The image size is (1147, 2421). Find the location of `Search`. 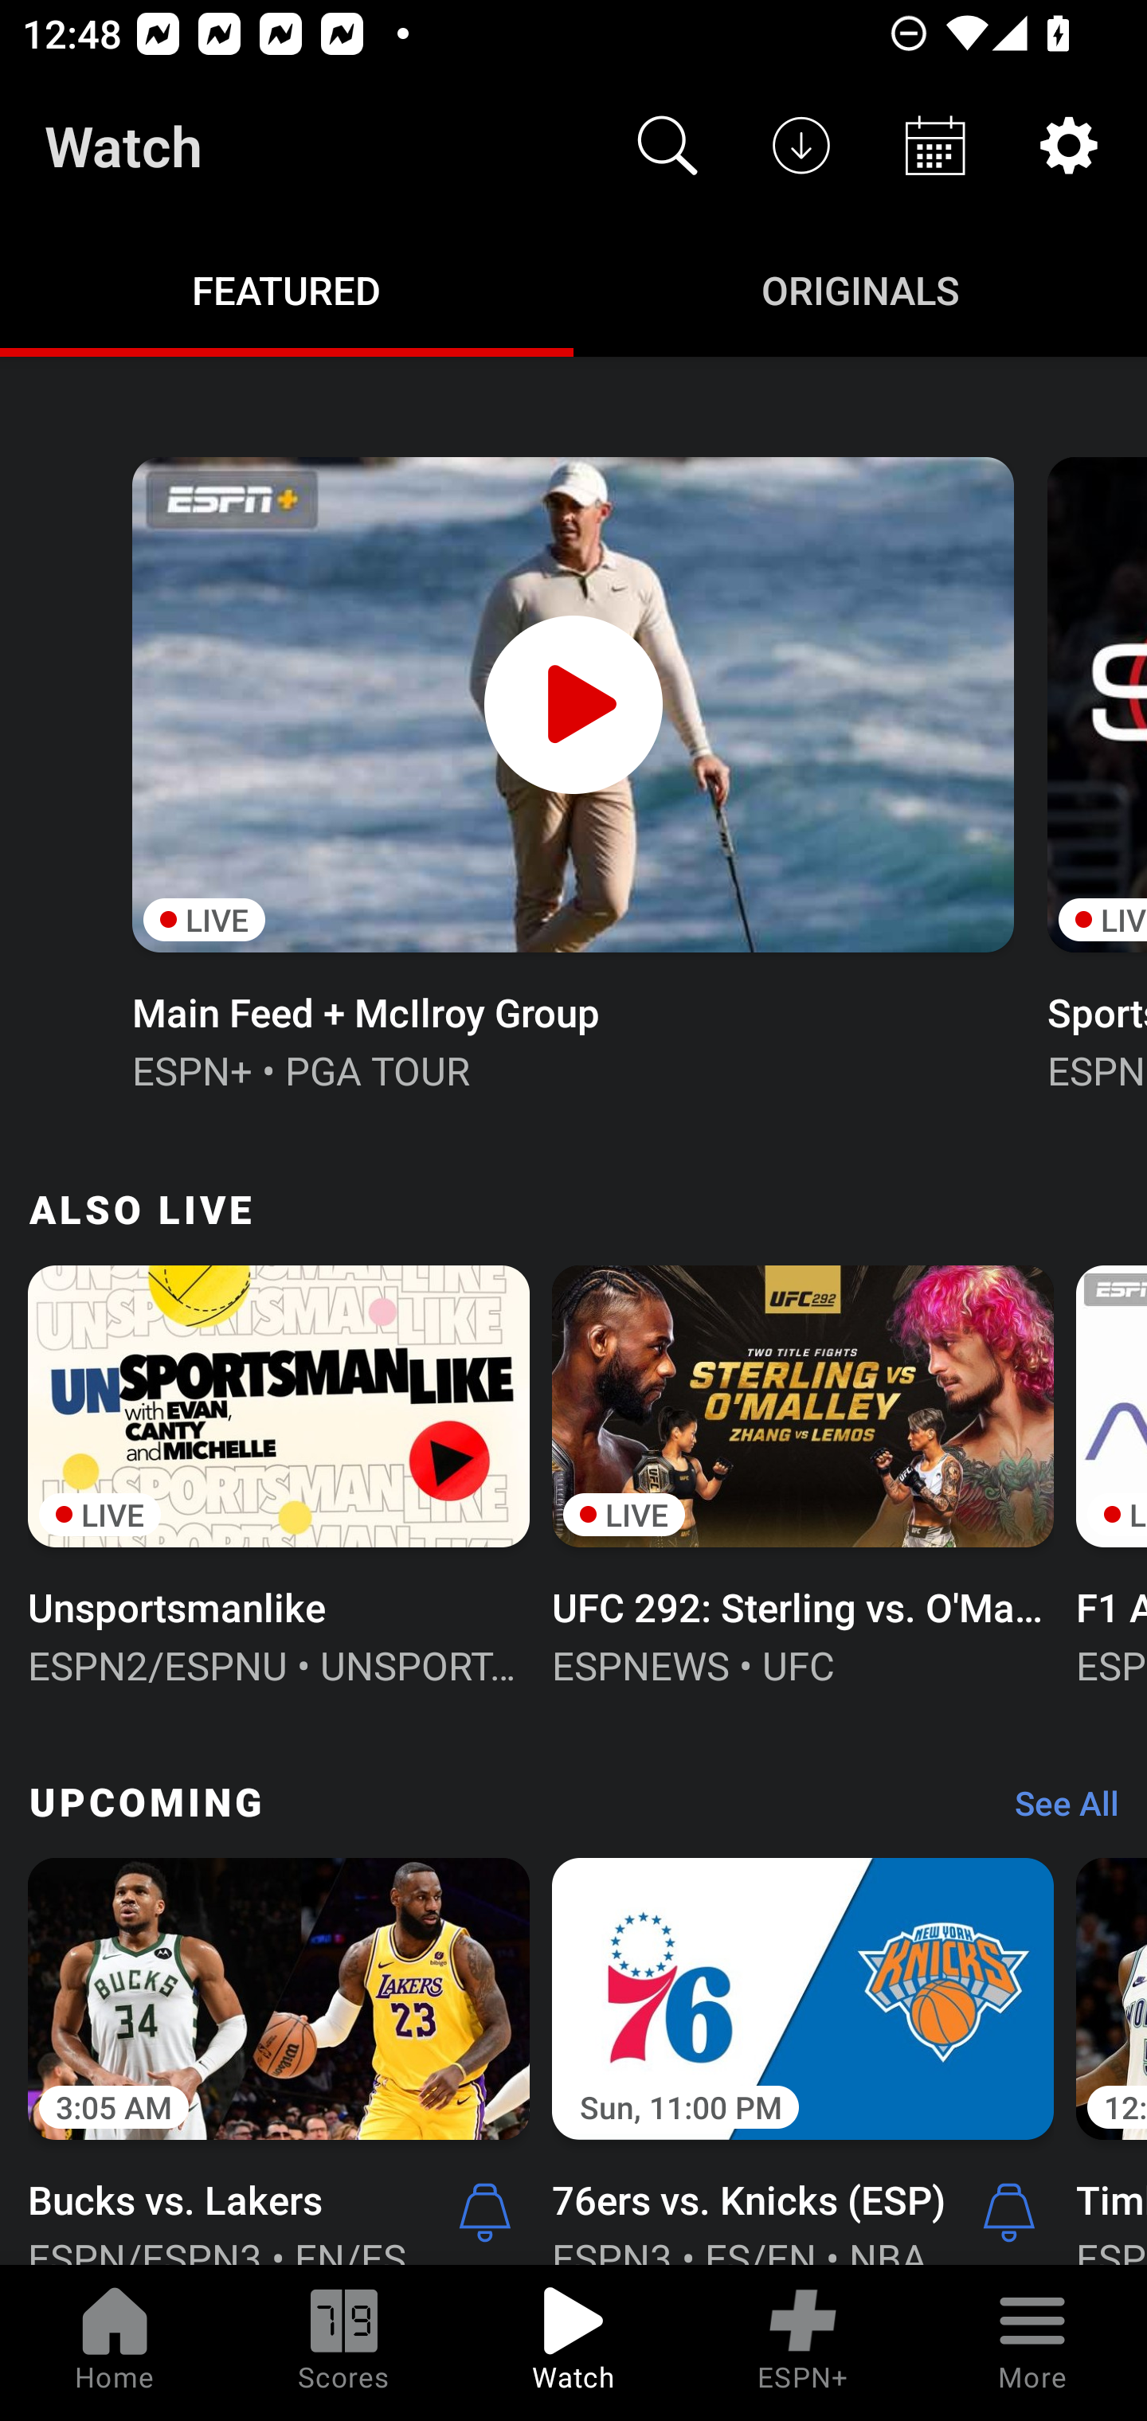

Search is located at coordinates (667, 145).